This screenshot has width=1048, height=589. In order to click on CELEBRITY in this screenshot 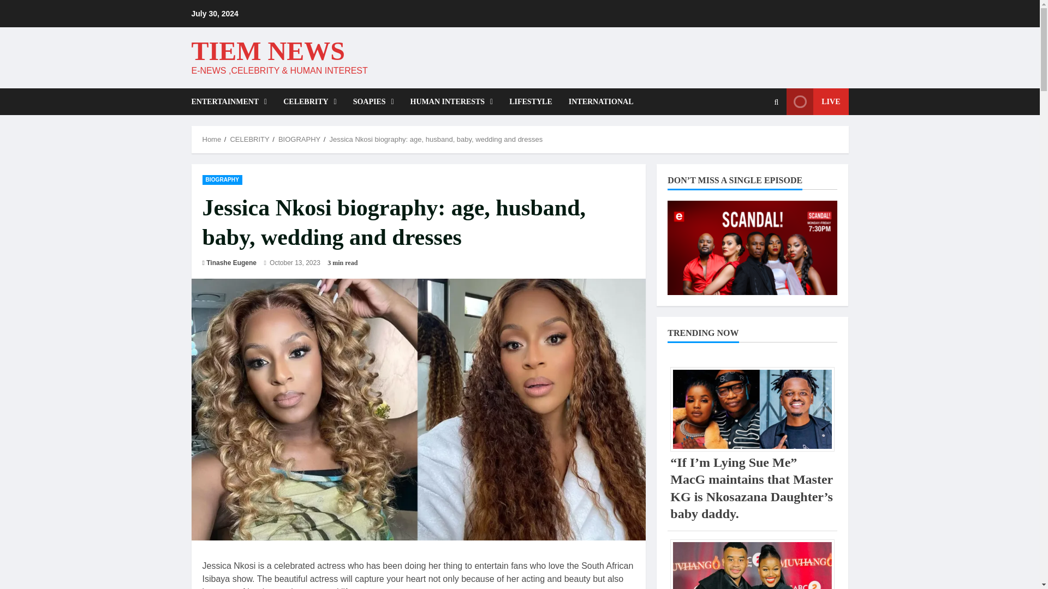, I will do `click(309, 101)`.